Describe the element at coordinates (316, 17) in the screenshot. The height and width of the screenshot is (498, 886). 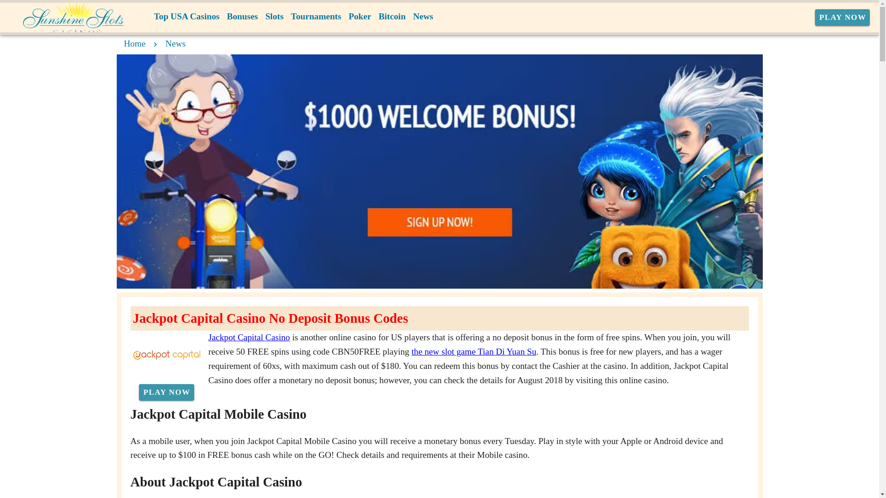
I see `Tournaments` at that location.